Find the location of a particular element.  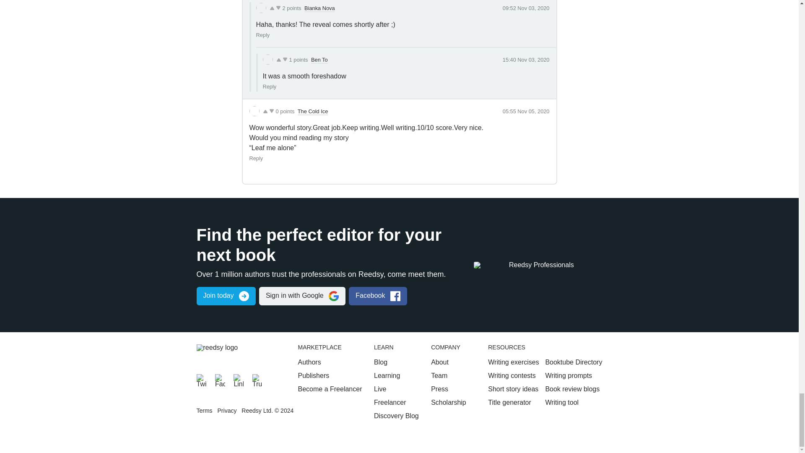

Facebook is located at coordinates (220, 379).